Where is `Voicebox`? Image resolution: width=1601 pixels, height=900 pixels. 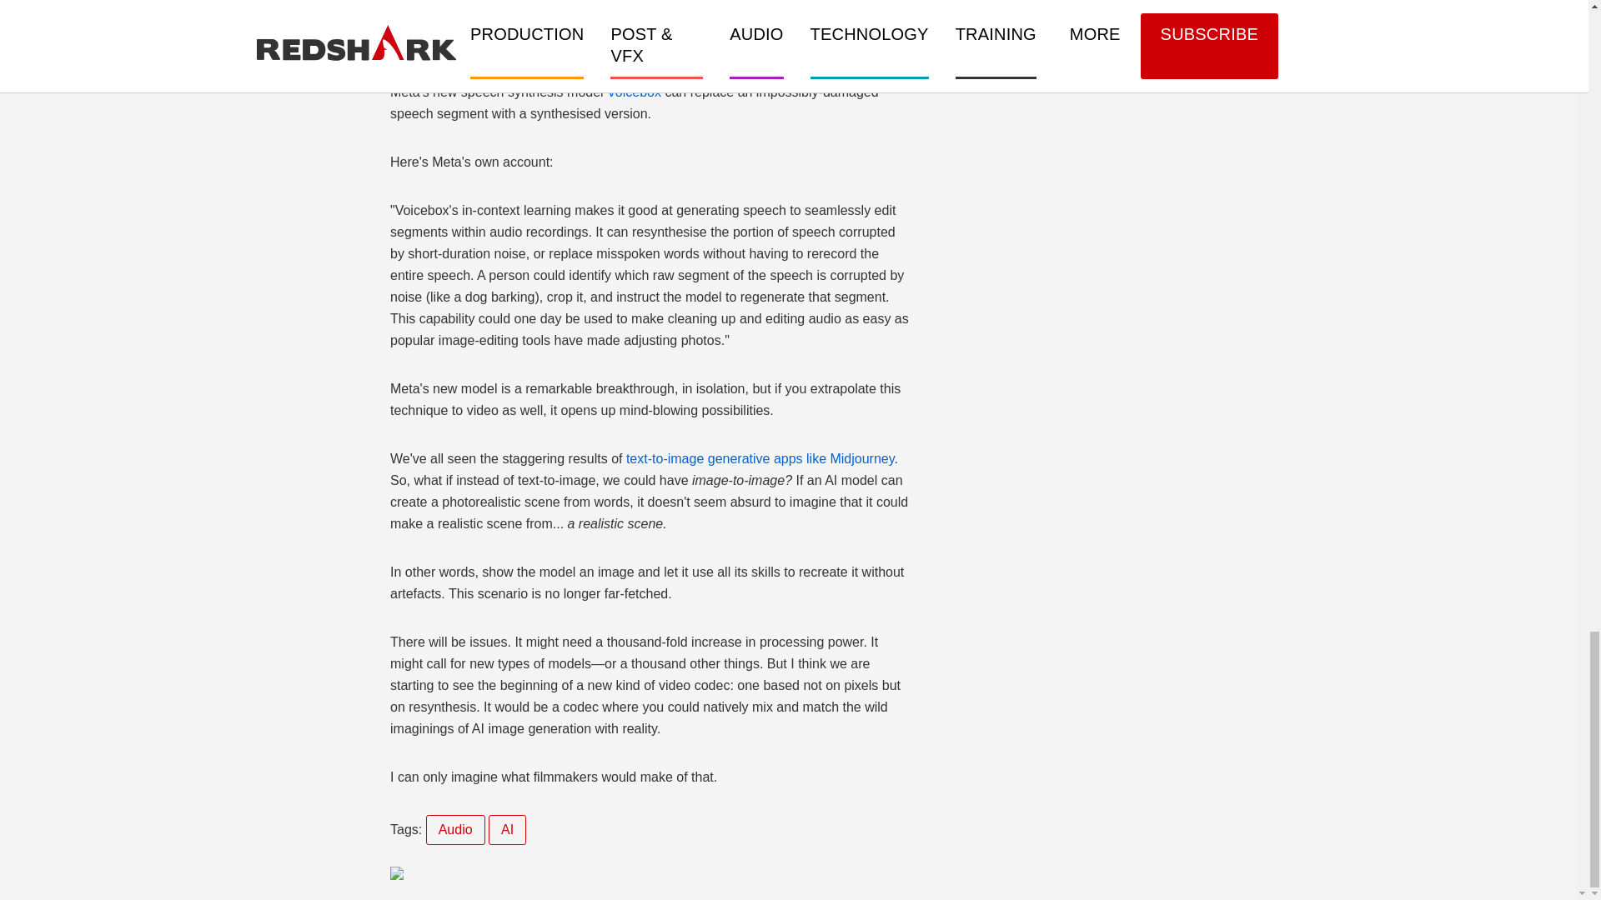 Voicebox is located at coordinates (634, 92).